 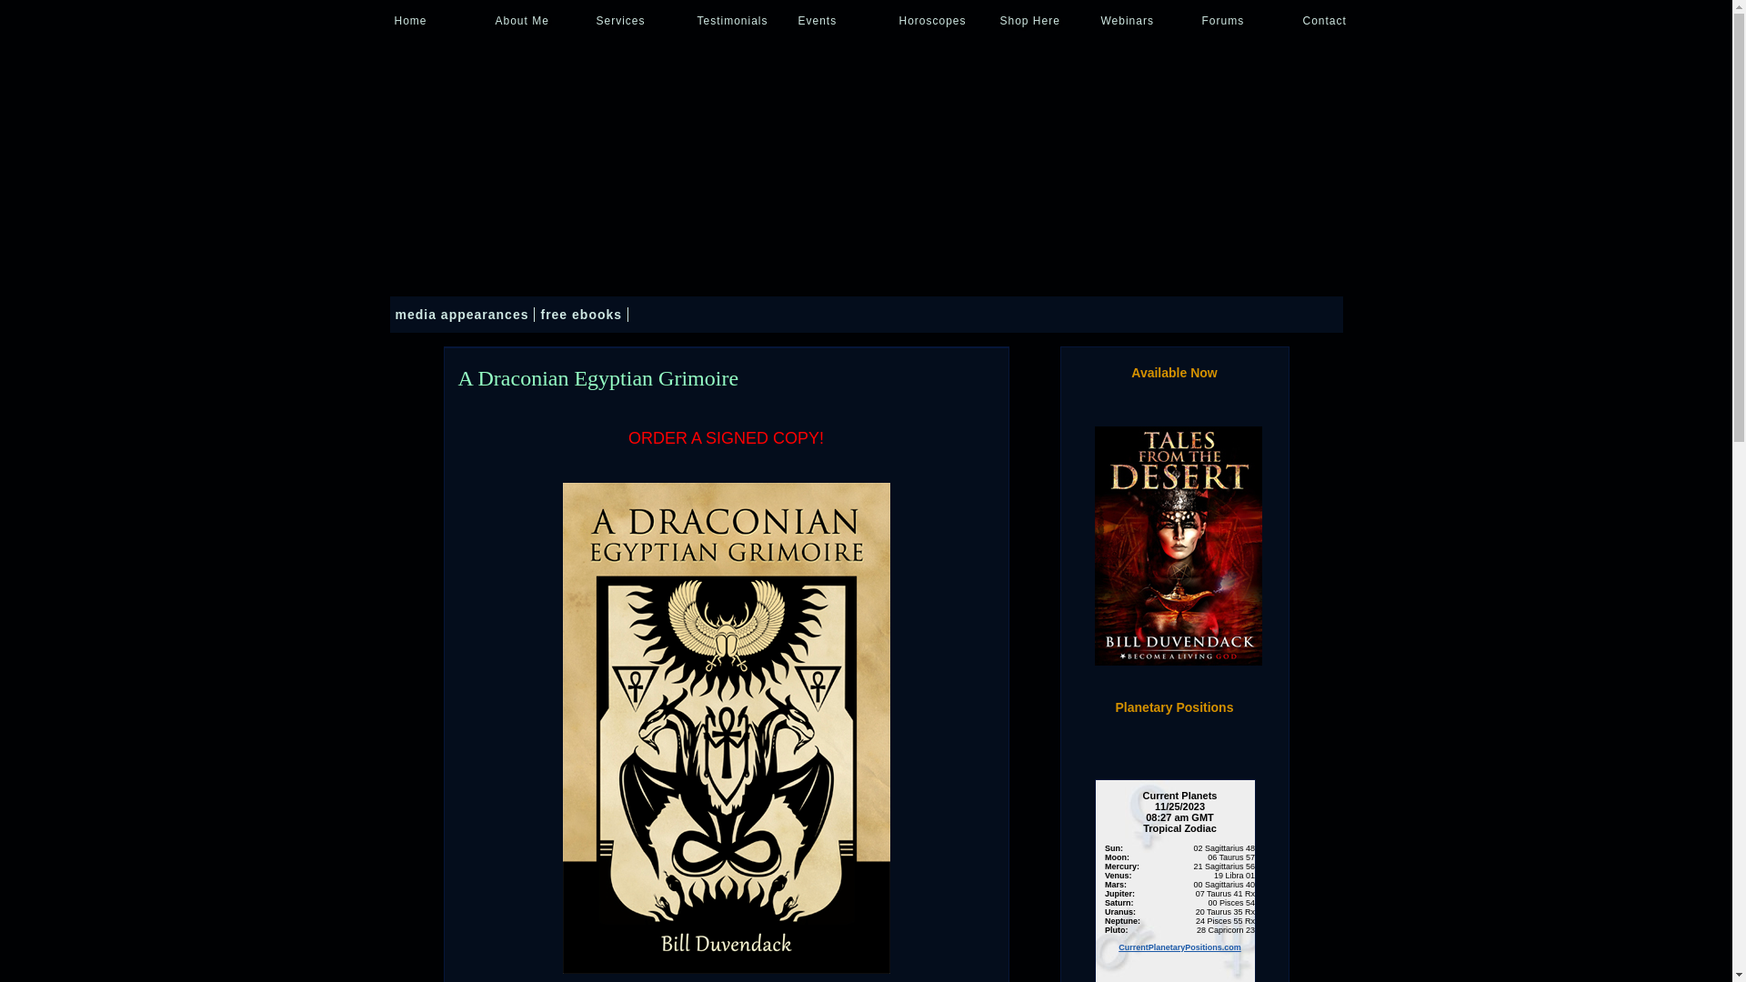 What do you see at coordinates (744, 14) in the screenshot?
I see `Testimonials` at bounding box center [744, 14].